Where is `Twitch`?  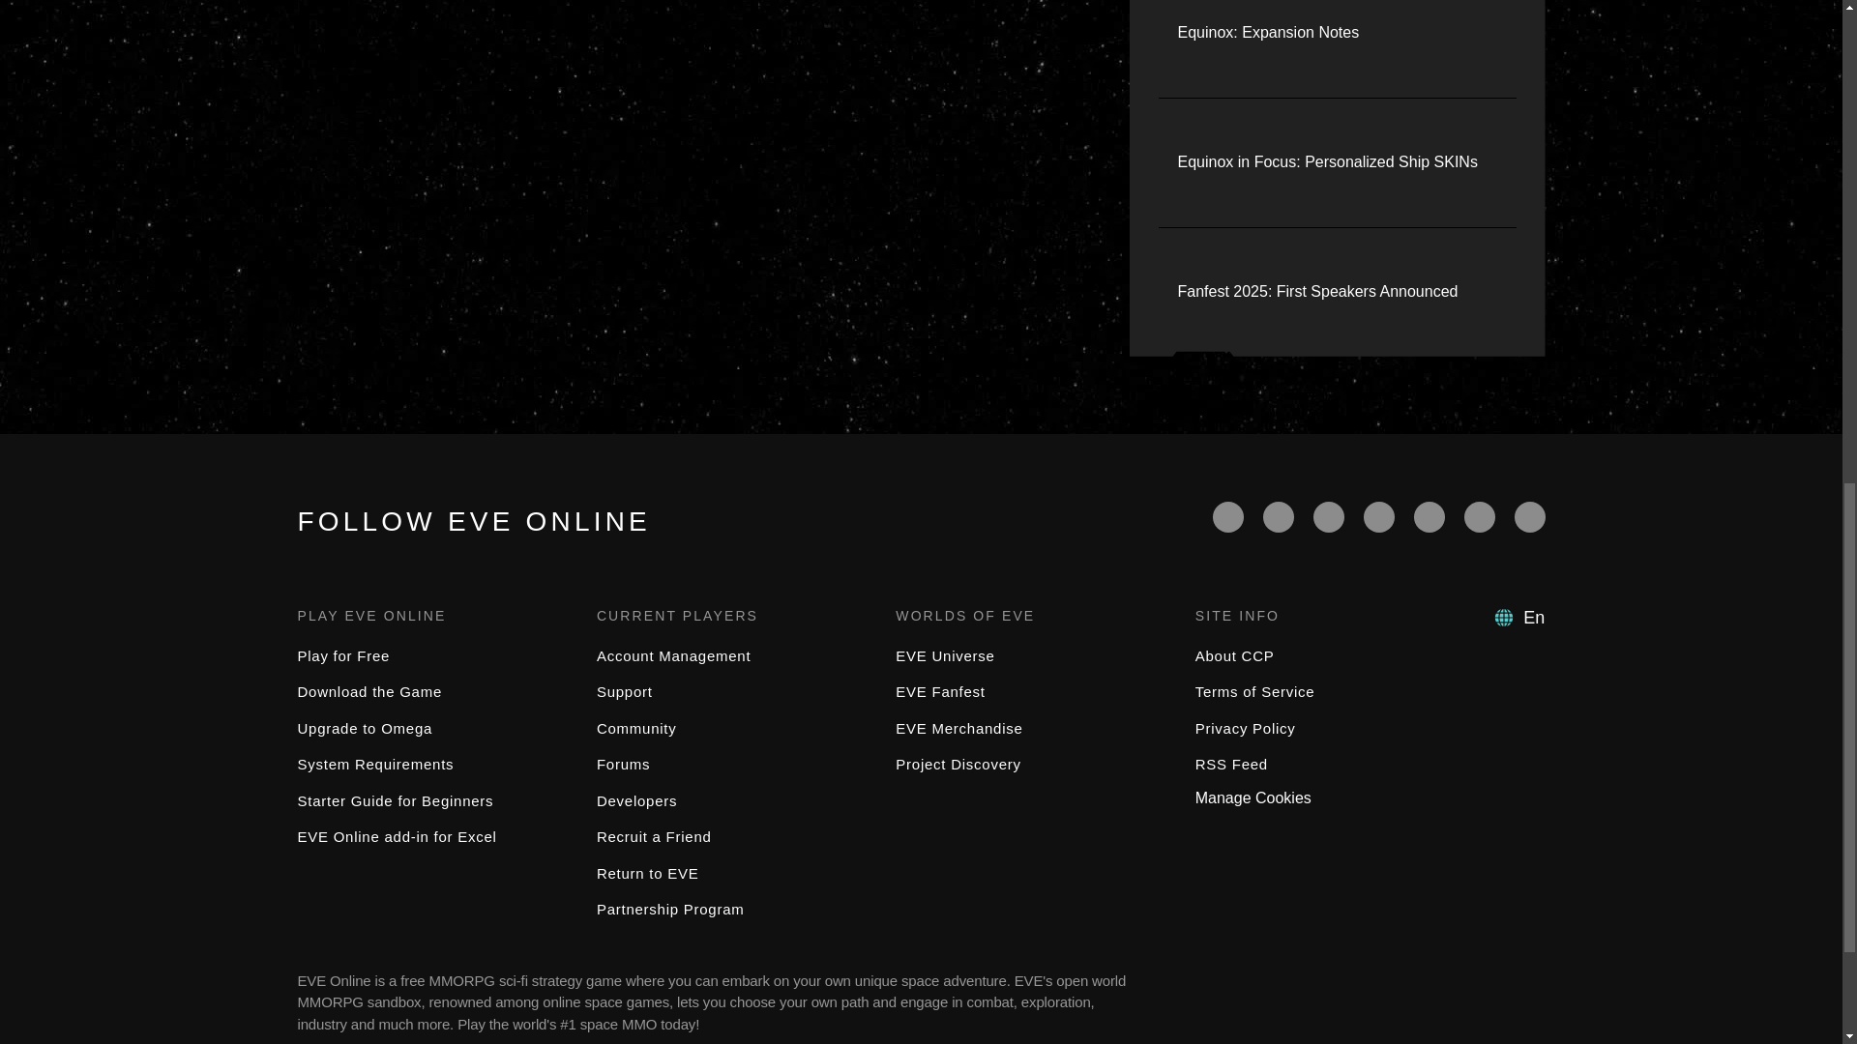
Twitch is located at coordinates (1378, 516).